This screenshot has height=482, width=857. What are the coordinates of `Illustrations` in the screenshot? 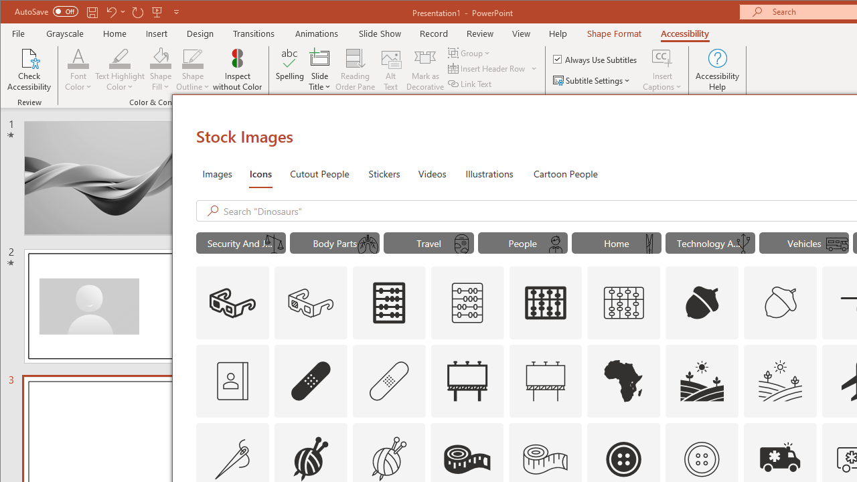 It's located at (489, 173).